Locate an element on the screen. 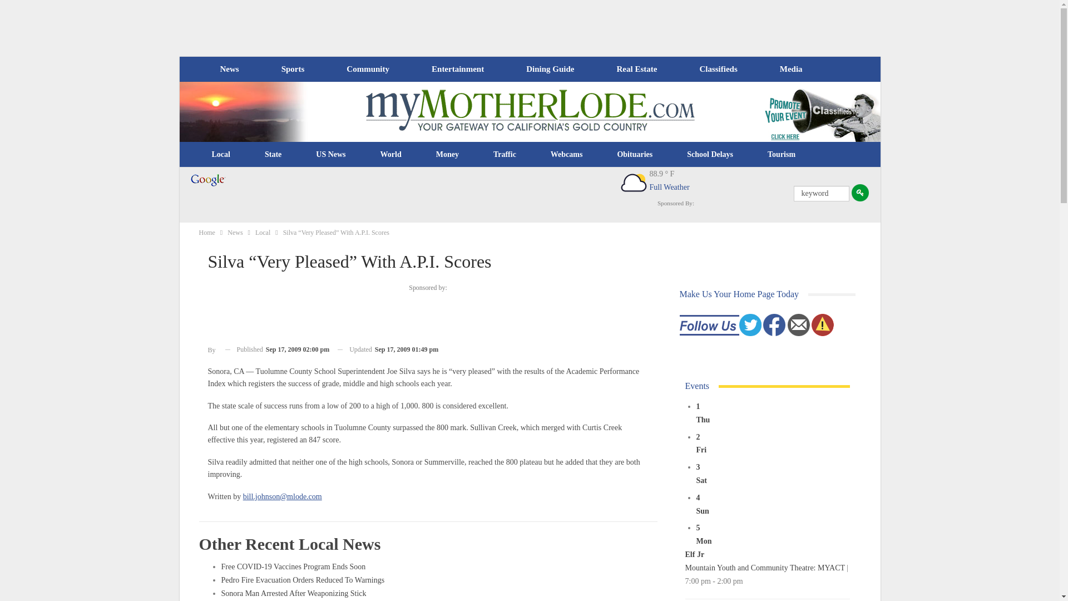 The height and width of the screenshot is (601, 1068). keyword is located at coordinates (821, 193).